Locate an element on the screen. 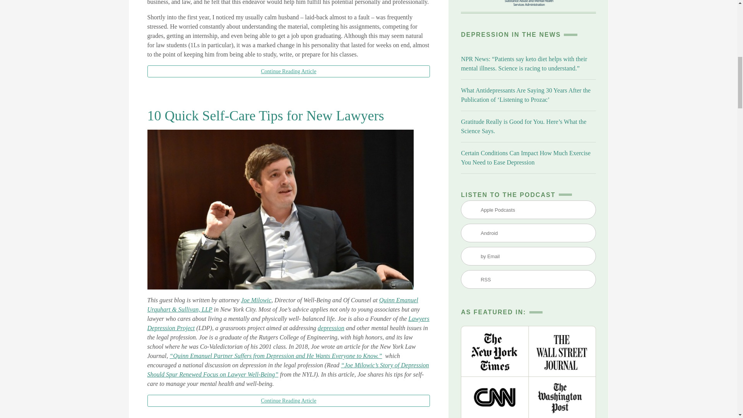 The height and width of the screenshot is (418, 743). 10 Quick Self-Care Tips for New Lawyers is located at coordinates (265, 115).